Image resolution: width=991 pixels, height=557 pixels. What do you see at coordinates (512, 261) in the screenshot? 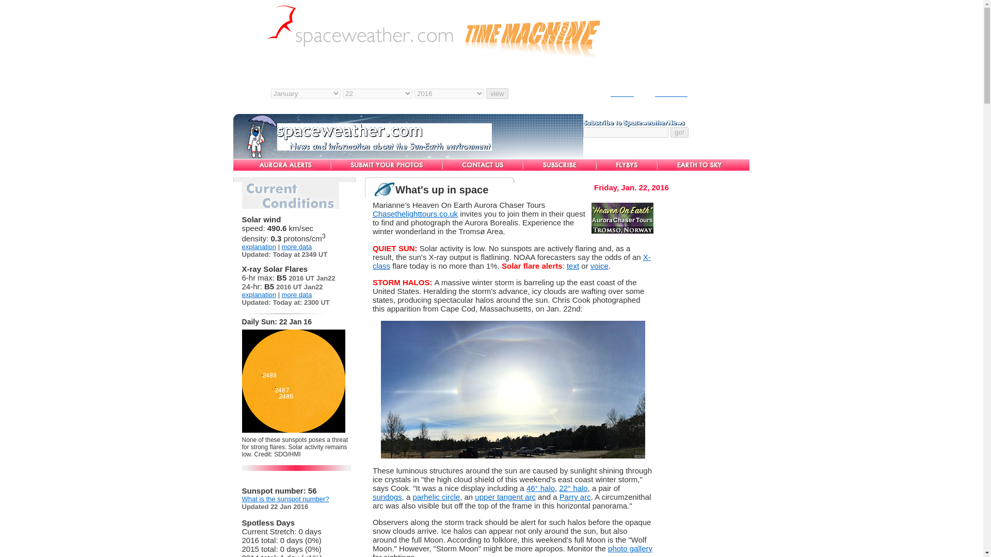
I see `X-class` at bounding box center [512, 261].